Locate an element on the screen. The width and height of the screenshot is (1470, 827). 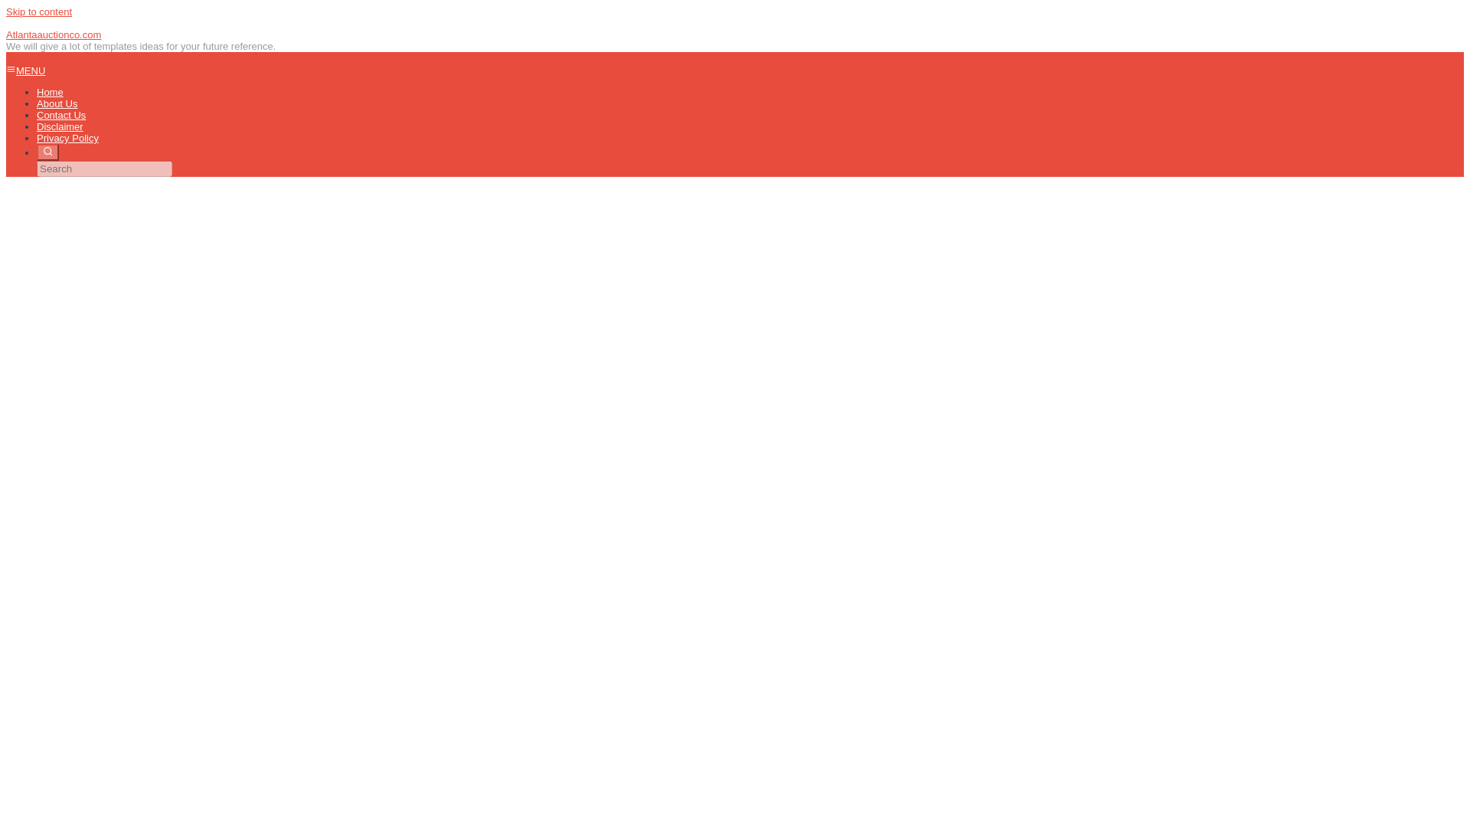
MENU is located at coordinates (25, 70).